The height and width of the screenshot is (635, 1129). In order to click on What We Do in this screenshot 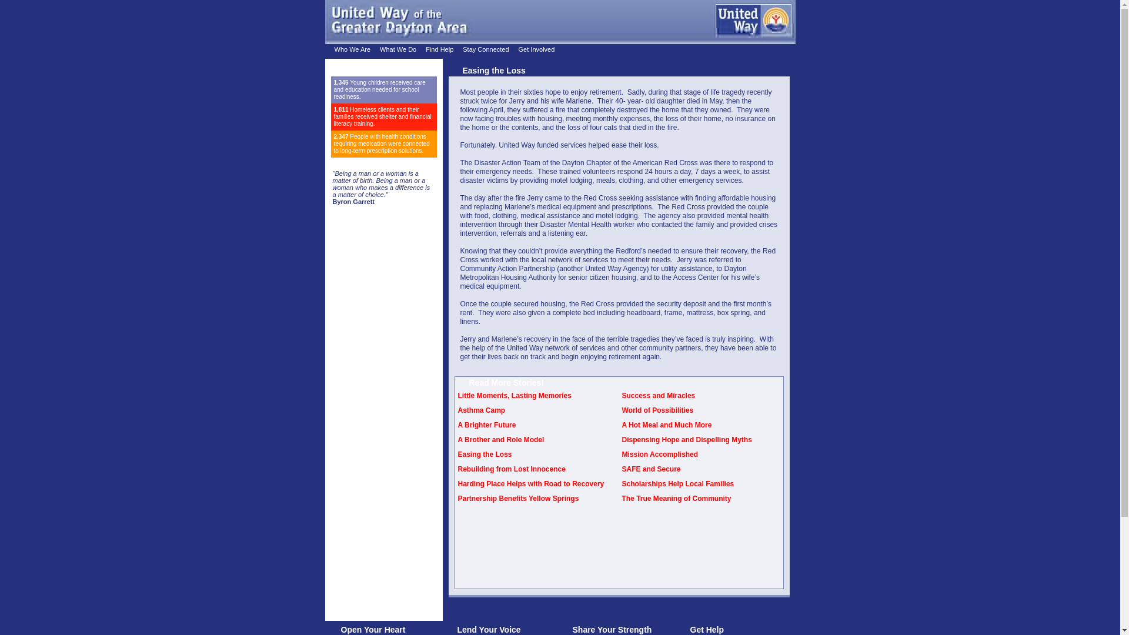, I will do `click(398, 49)`.